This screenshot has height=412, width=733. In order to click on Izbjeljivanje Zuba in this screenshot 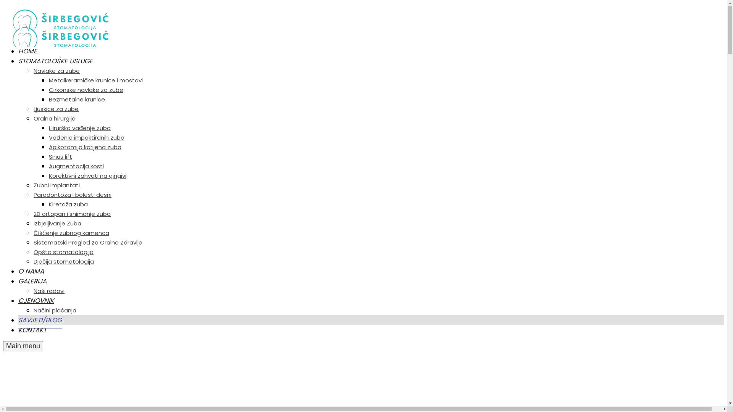, I will do `click(57, 224)`.